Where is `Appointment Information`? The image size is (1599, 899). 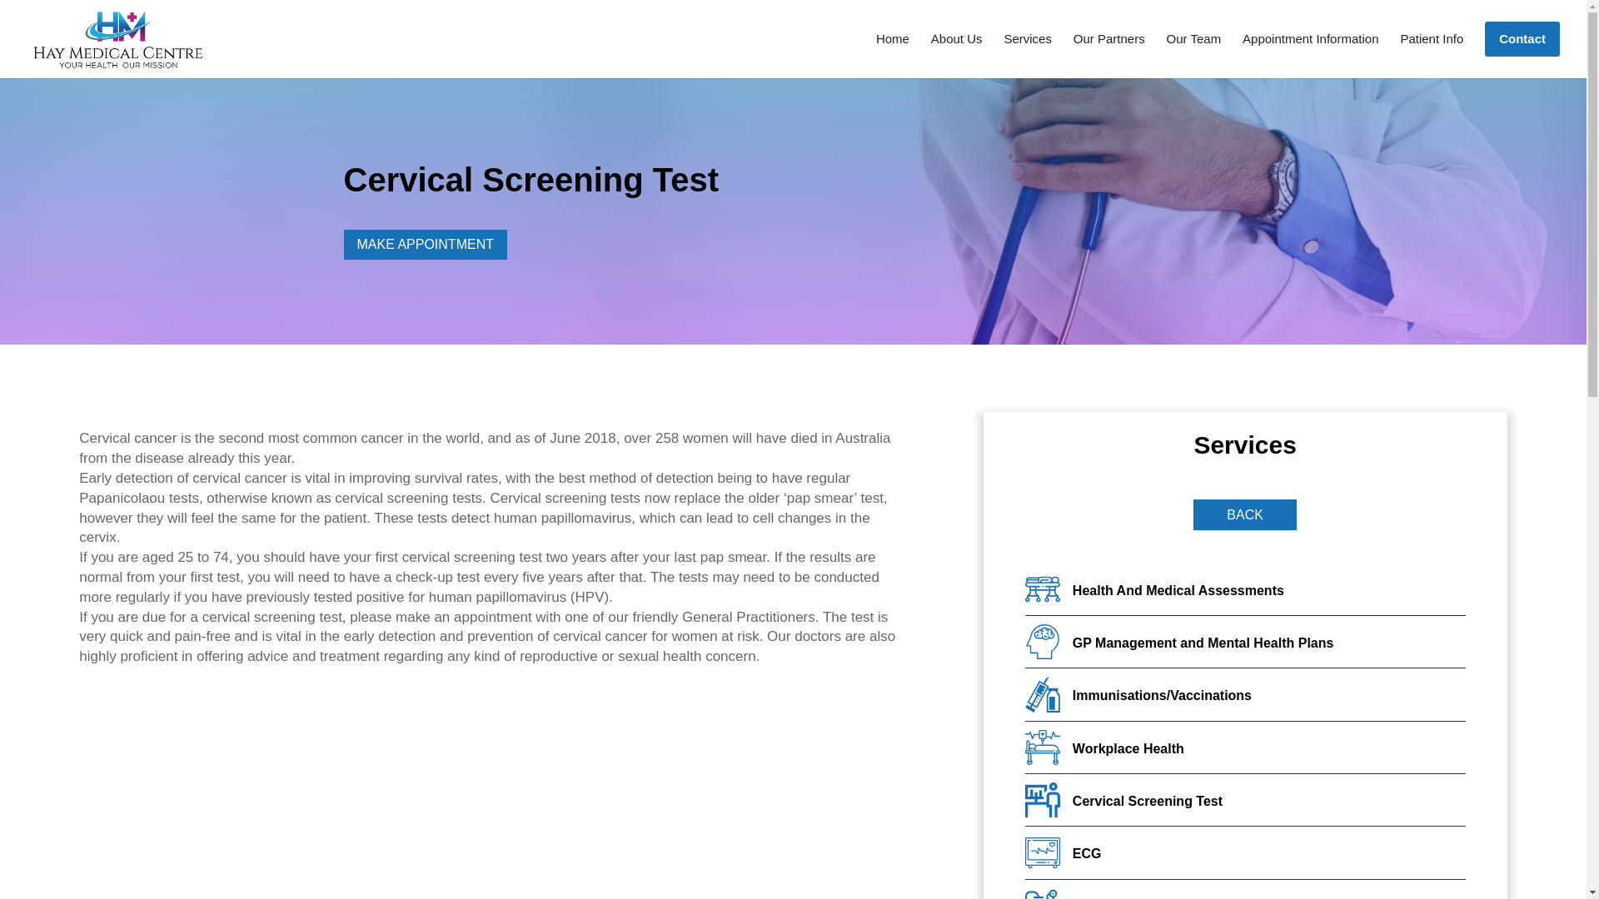 Appointment Information is located at coordinates (1310, 54).